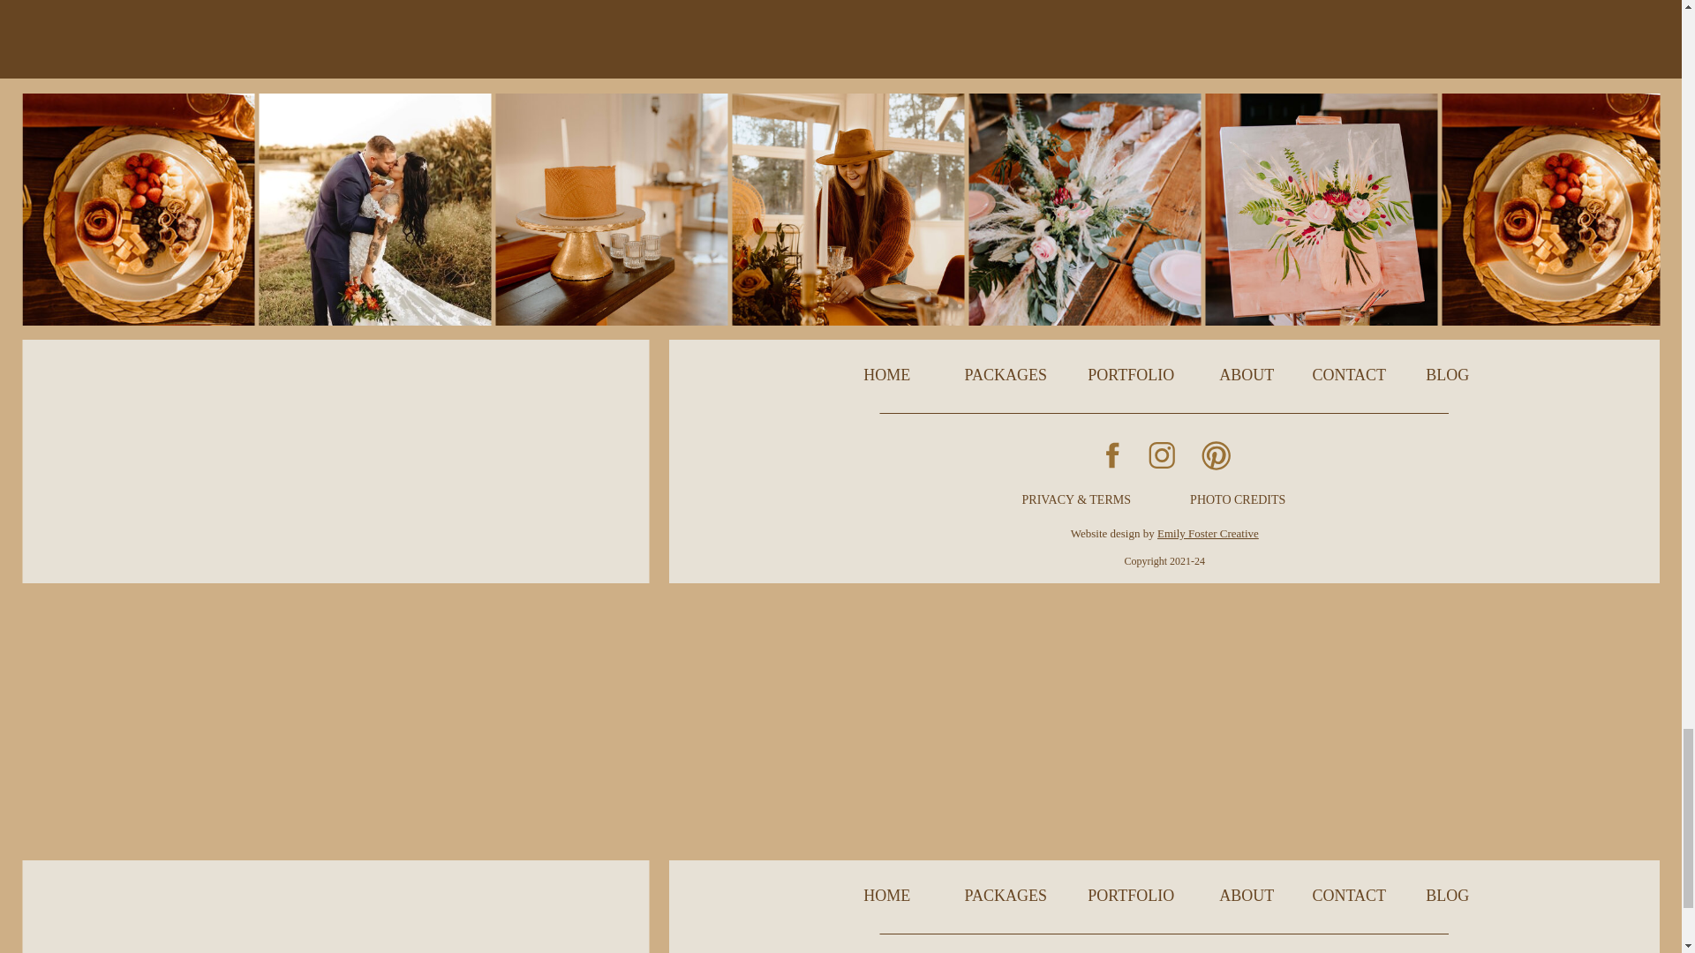 Image resolution: width=1695 pixels, height=953 pixels. I want to click on Daisy-and-Sun-Events-charcuterie-board-packages, so click(1557, 209).